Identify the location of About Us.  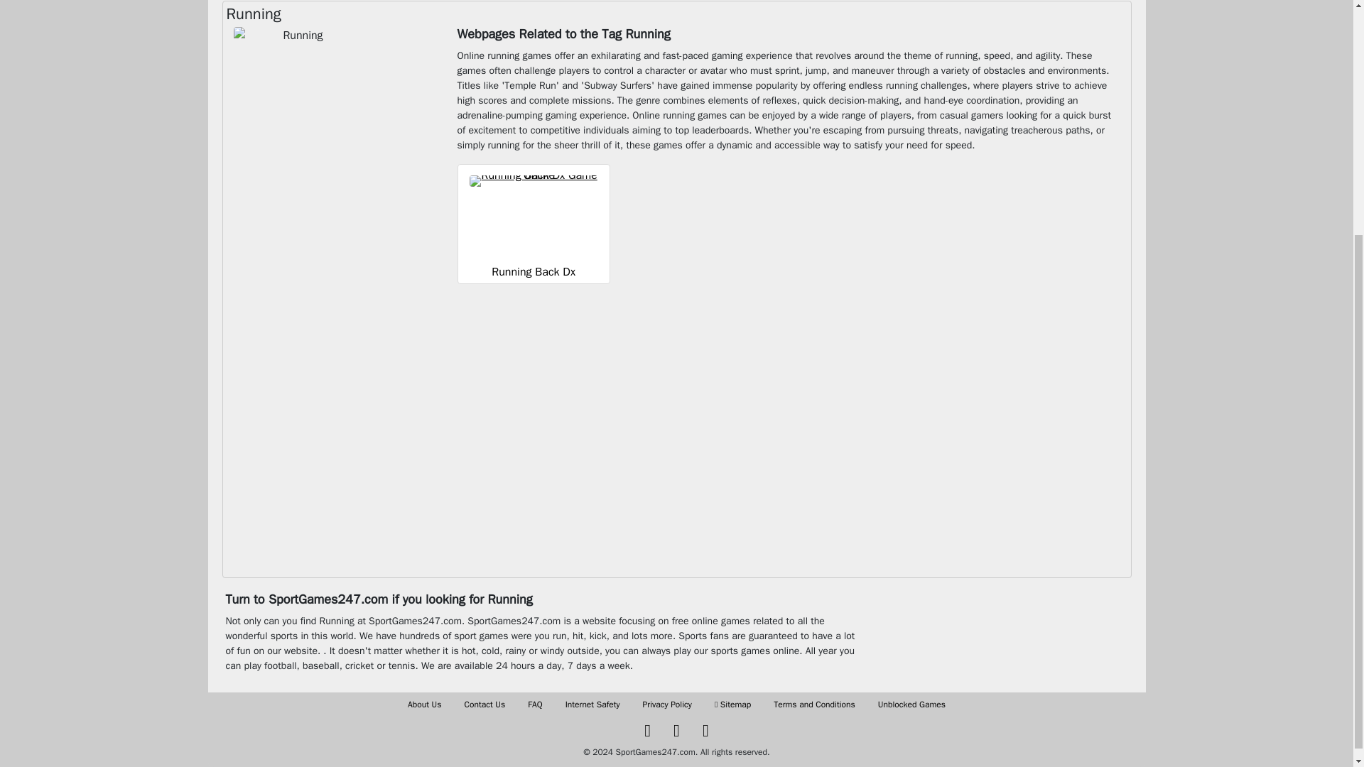
(424, 705).